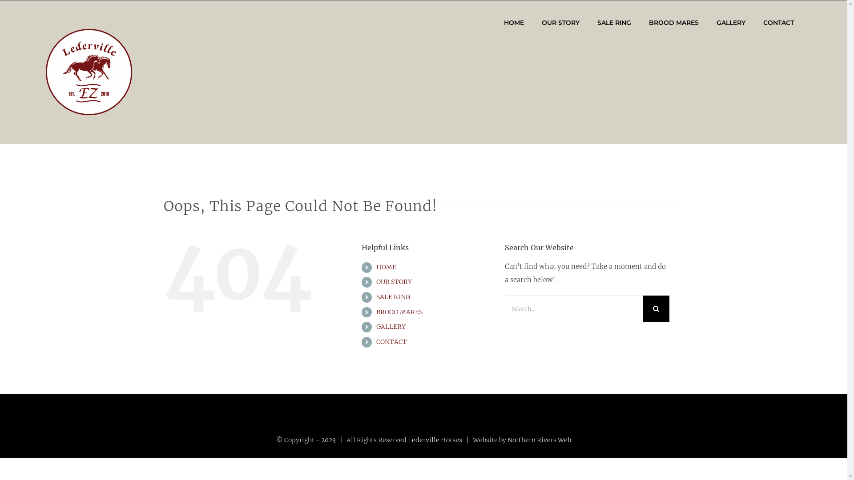 Image resolution: width=854 pixels, height=480 pixels. Describe the element at coordinates (539, 440) in the screenshot. I see `Northern Rivers Web` at that location.